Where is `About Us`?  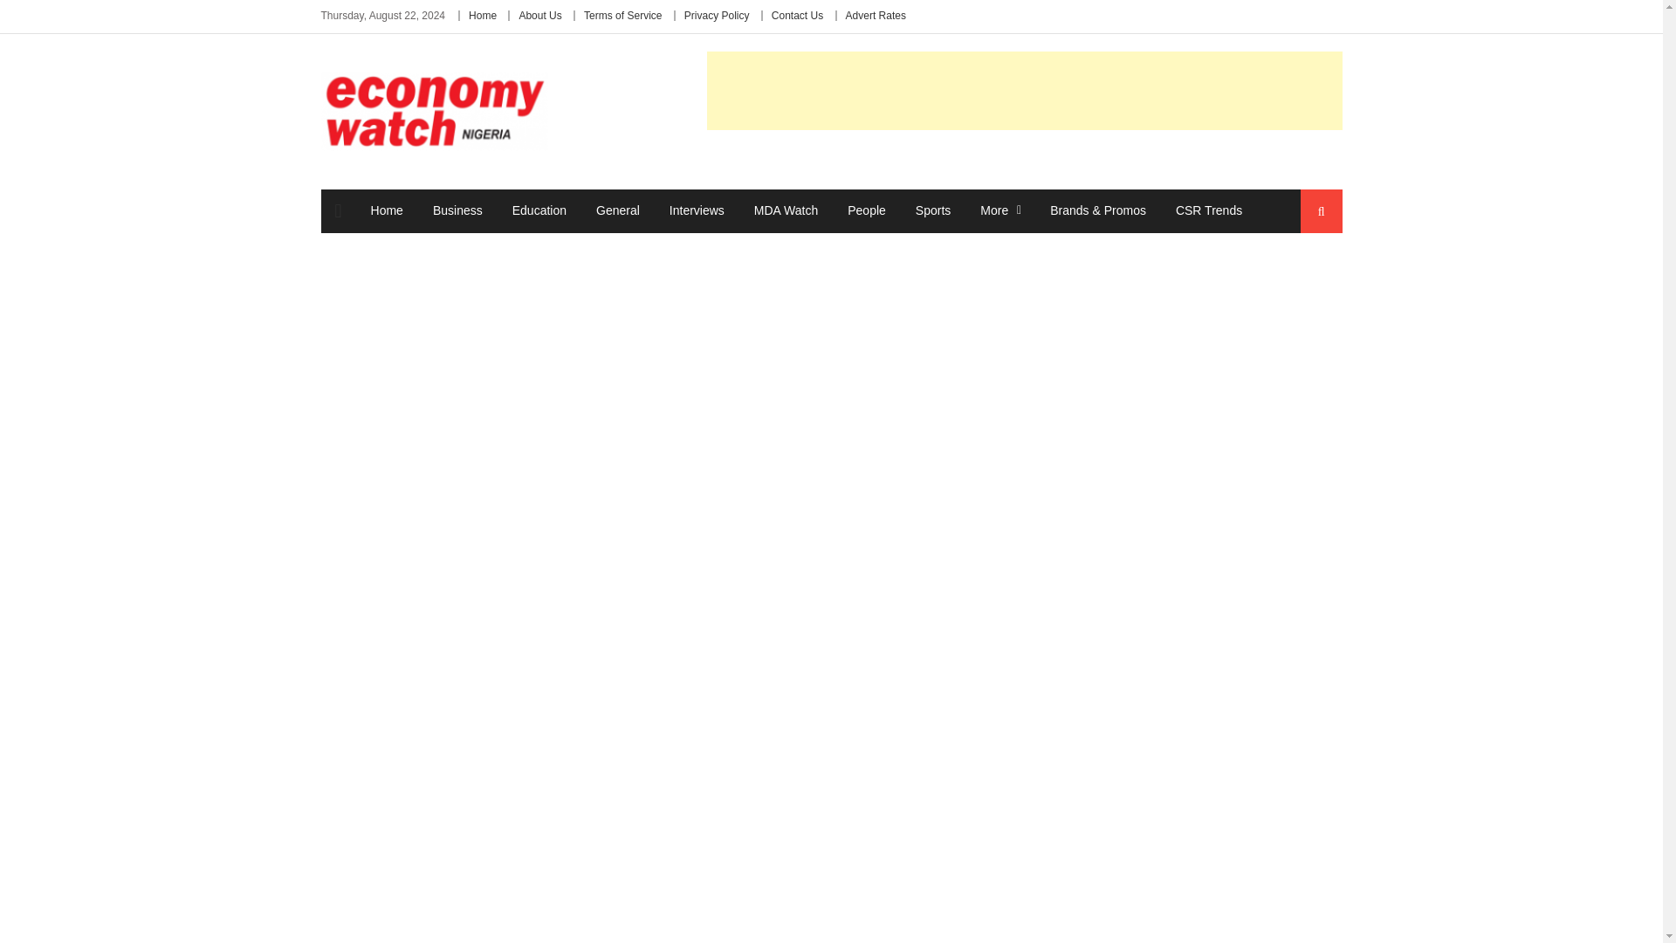
About Us is located at coordinates (539, 15).